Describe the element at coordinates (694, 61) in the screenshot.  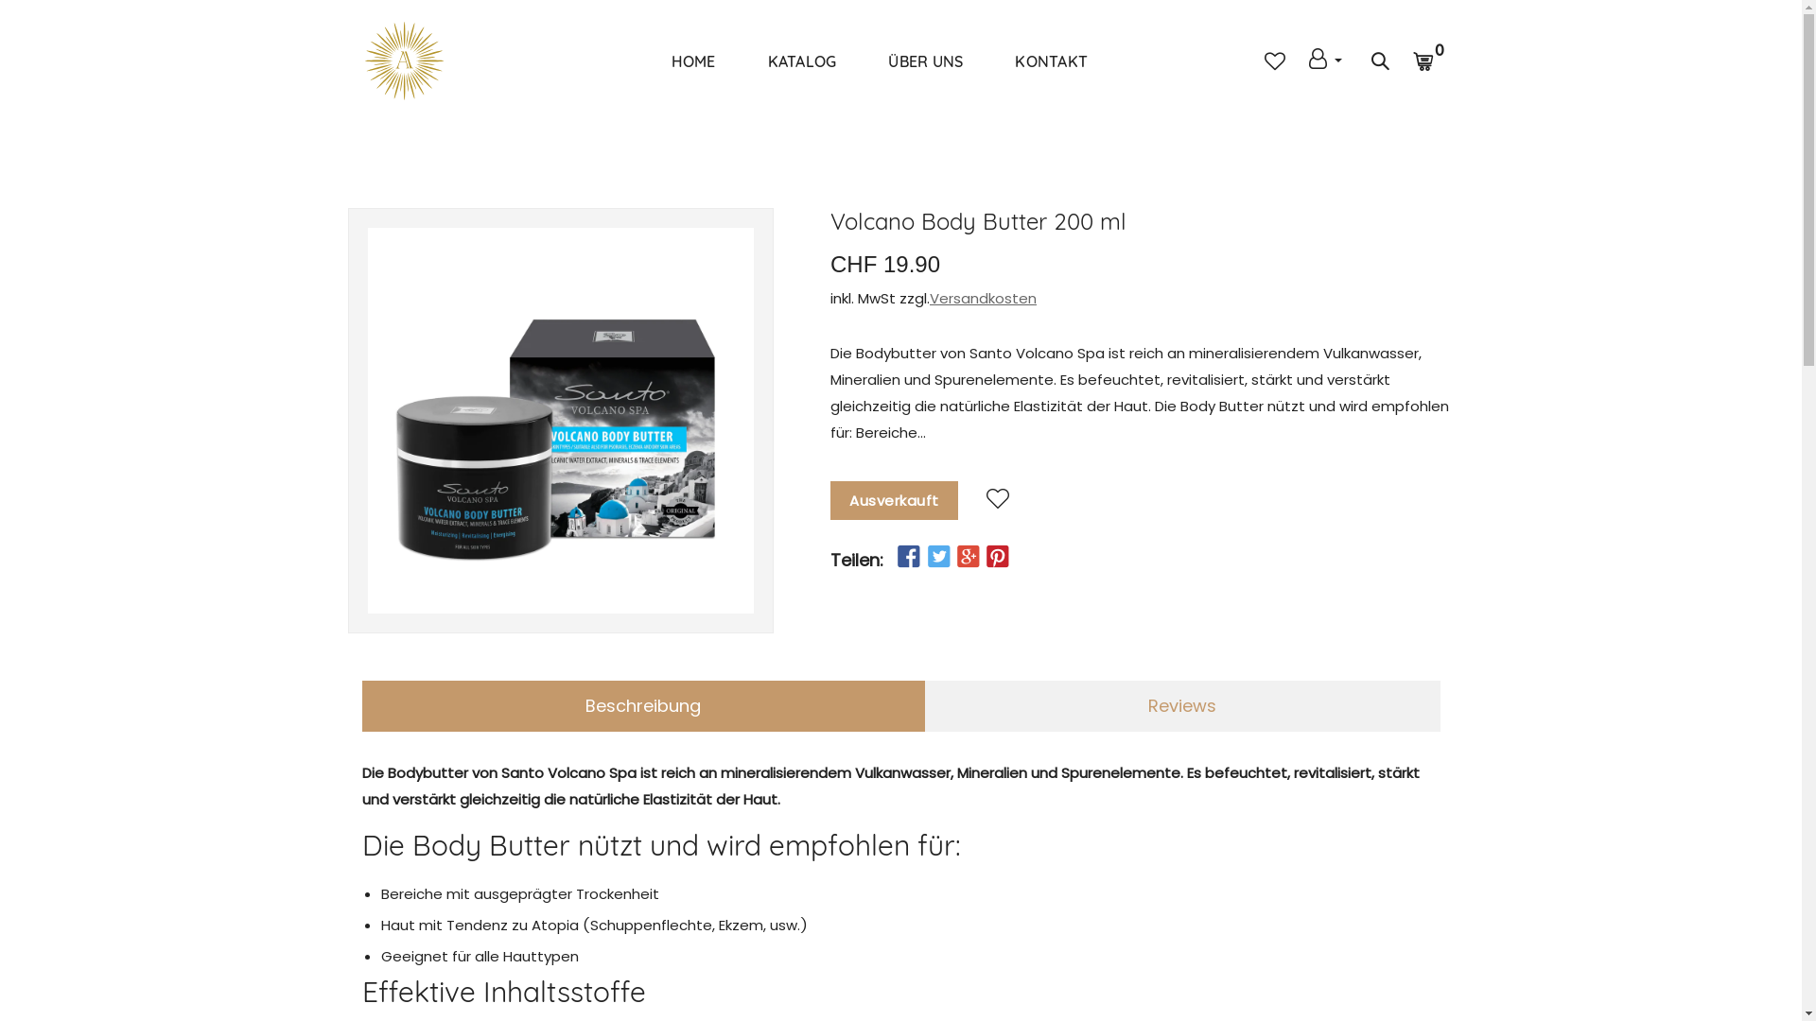
I see `HOME` at that location.